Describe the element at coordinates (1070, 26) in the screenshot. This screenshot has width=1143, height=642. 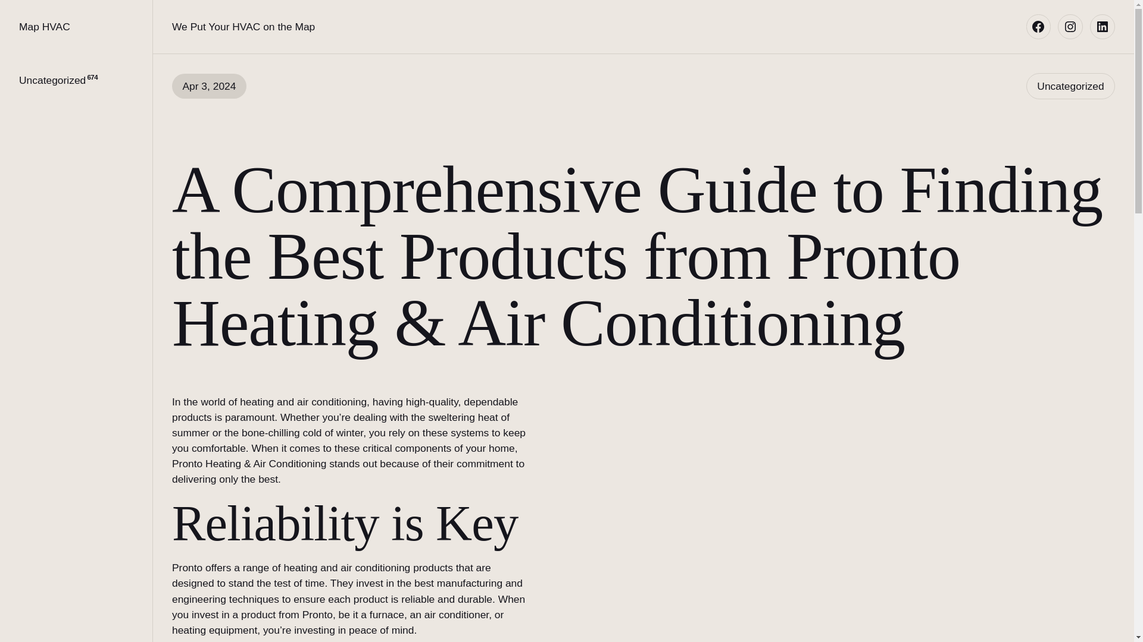
I see `Instagram` at that location.